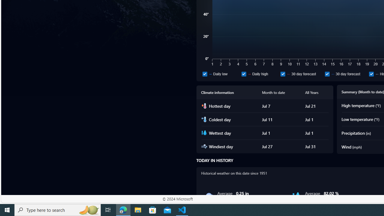  Describe the element at coordinates (209, 196) in the screenshot. I see `Rain` at that location.